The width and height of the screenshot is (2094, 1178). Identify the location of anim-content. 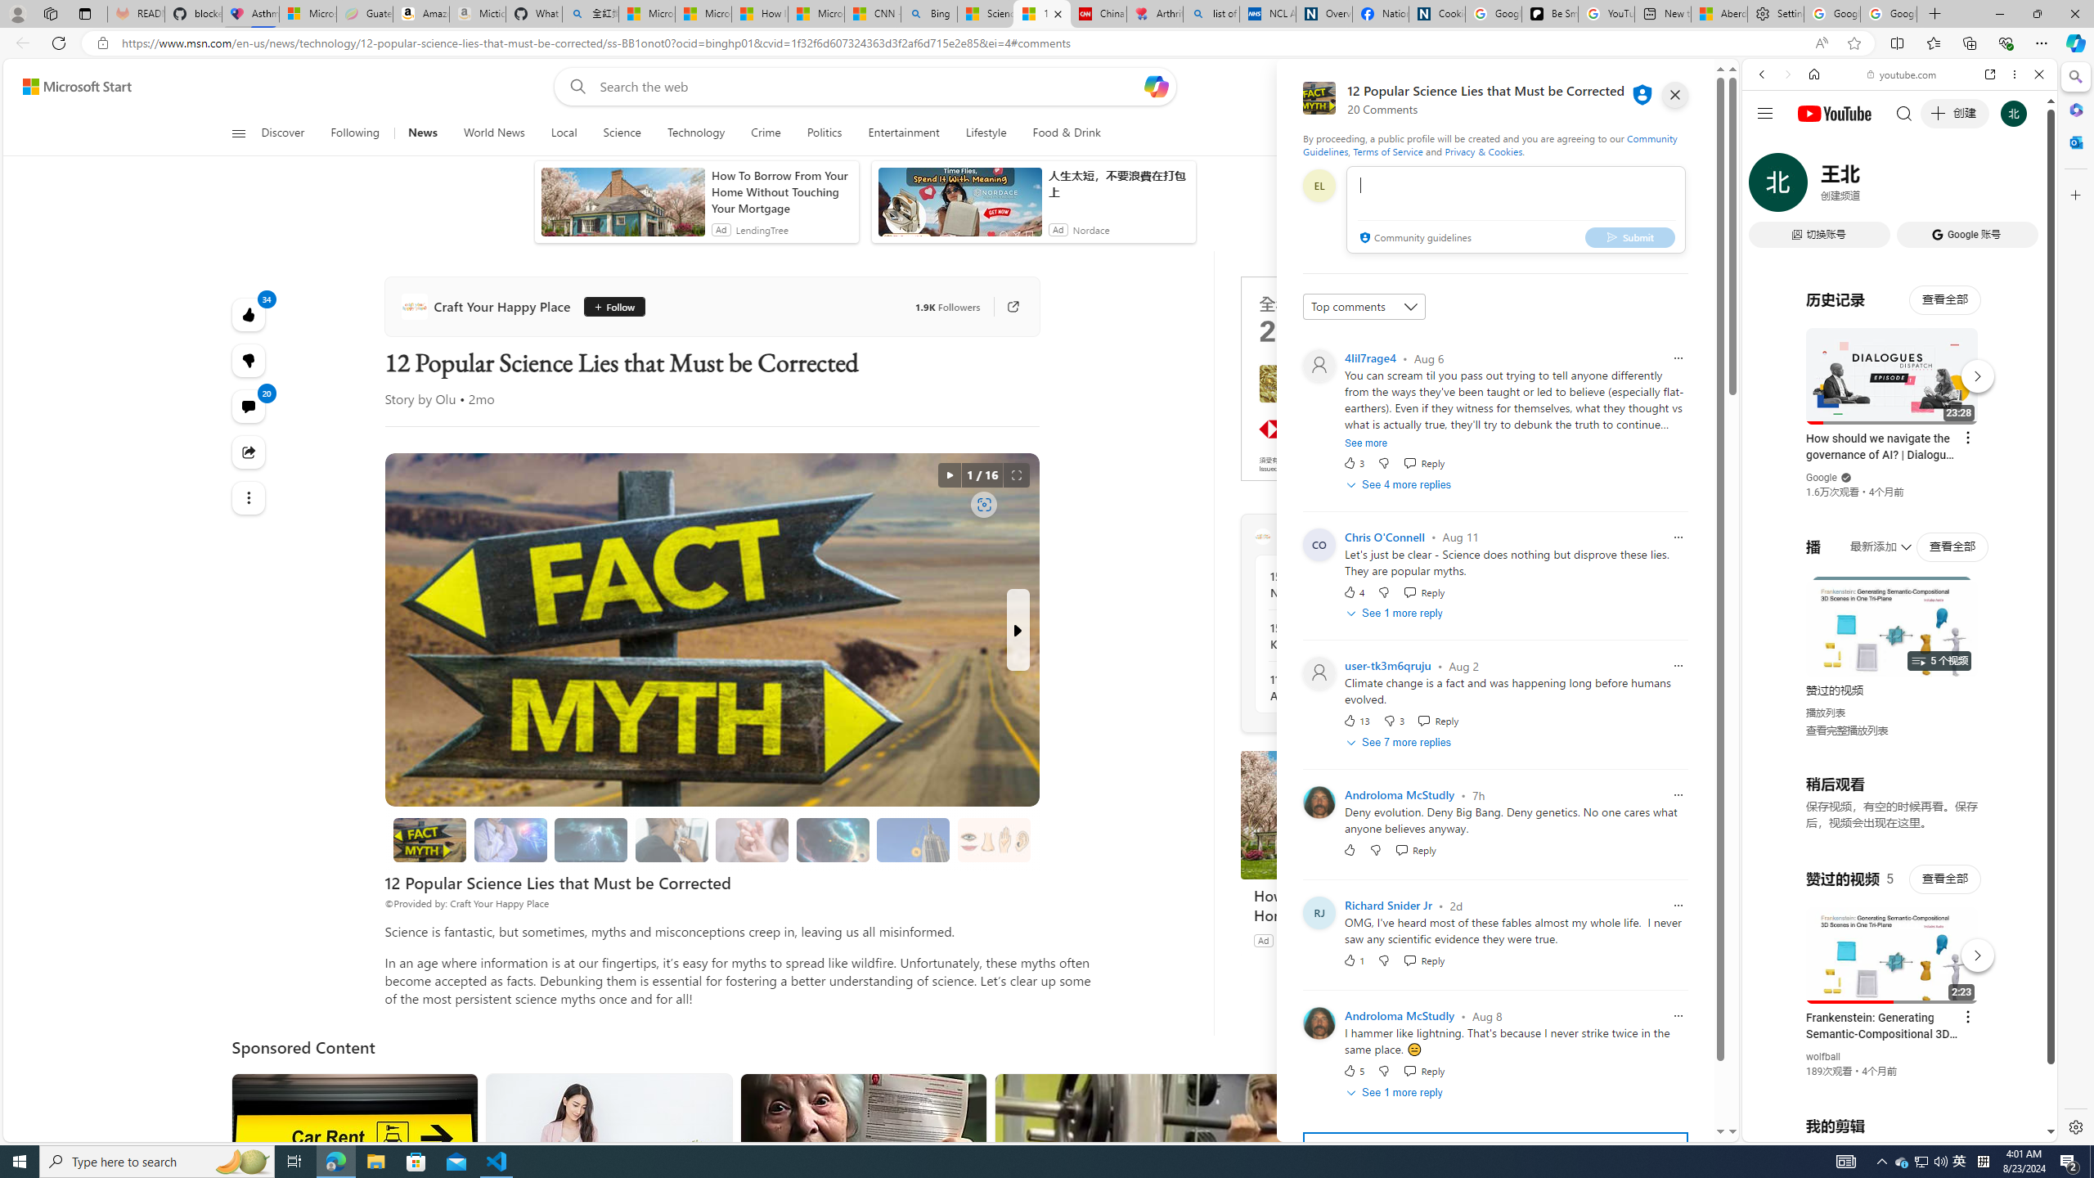
(959, 208).